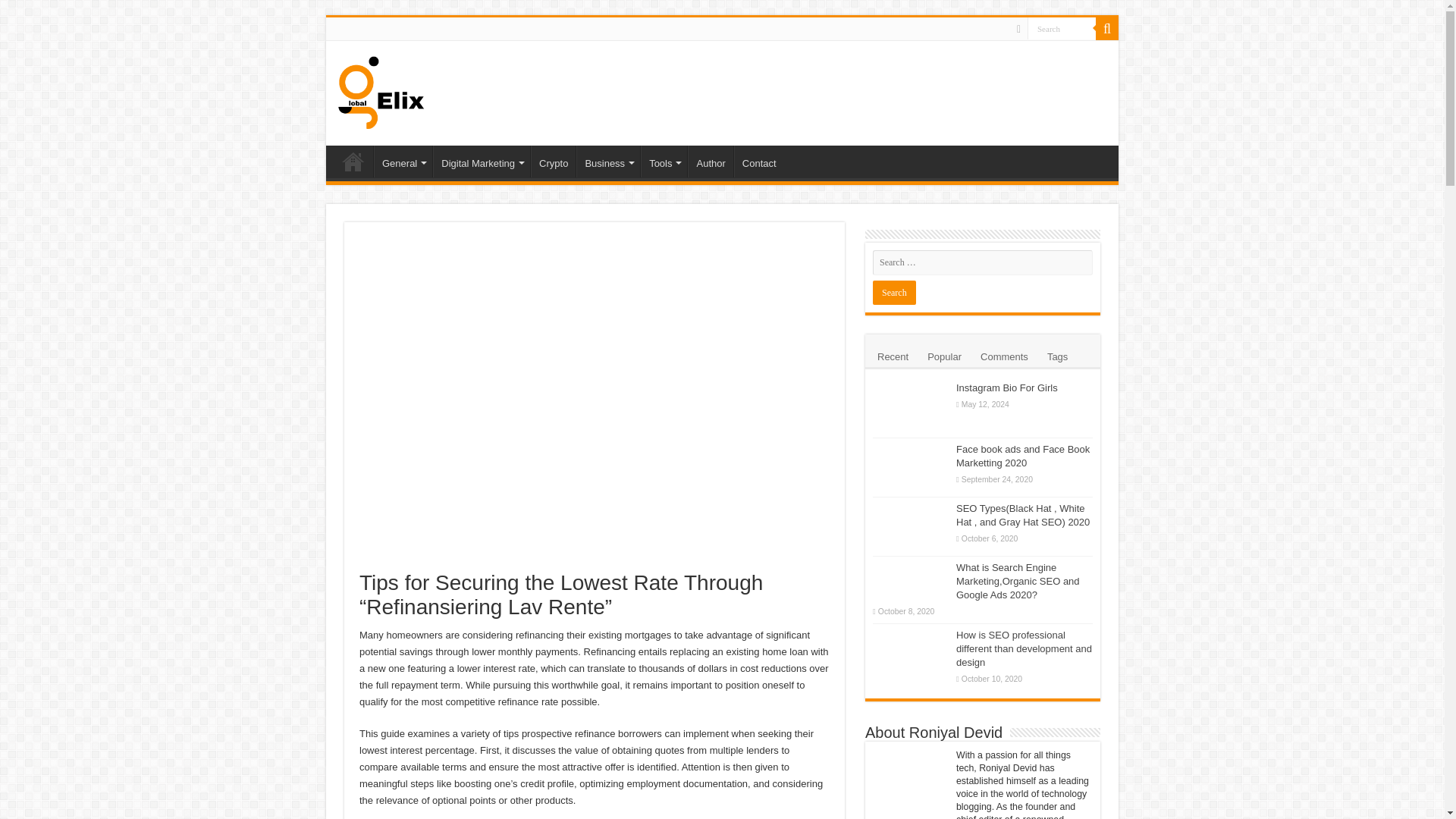 Image resolution: width=1456 pixels, height=819 pixels. I want to click on Business, so click(608, 162).